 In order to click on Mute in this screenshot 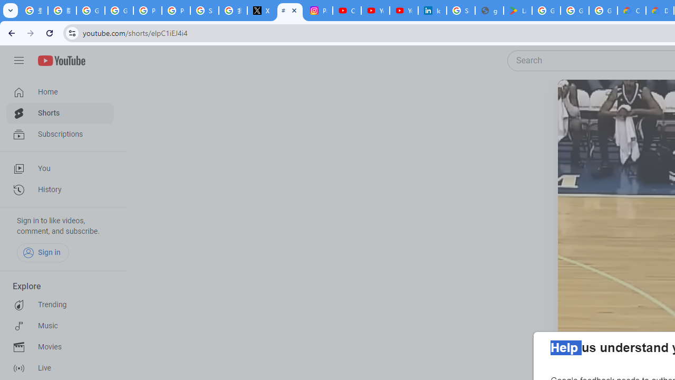, I will do `click(612, 101)`.